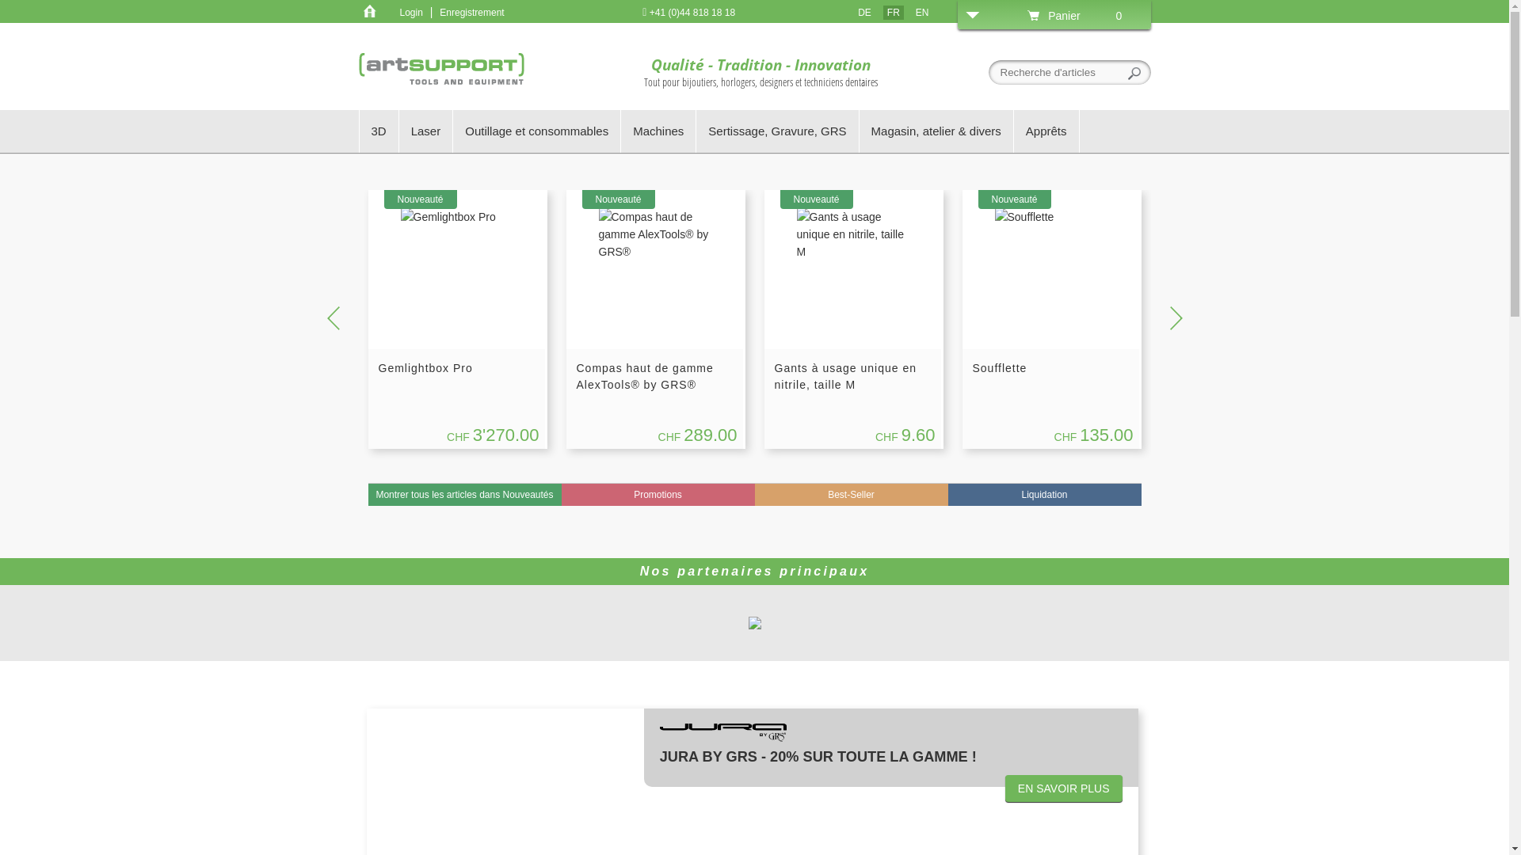  I want to click on Login, so click(410, 13).